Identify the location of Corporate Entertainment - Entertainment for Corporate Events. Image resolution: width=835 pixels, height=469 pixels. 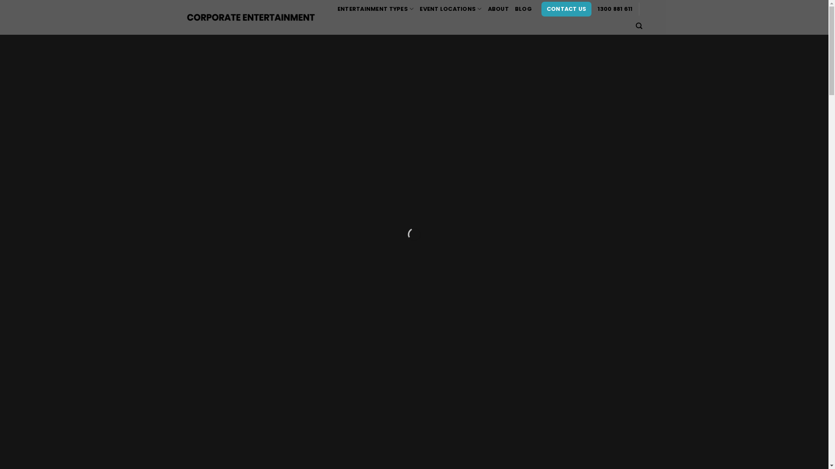
(251, 17).